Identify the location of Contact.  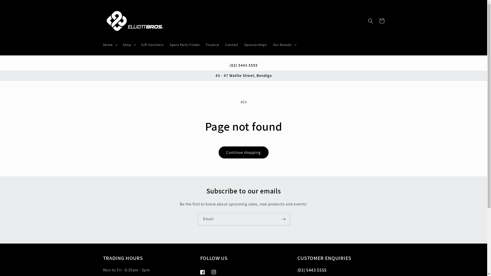
(232, 45).